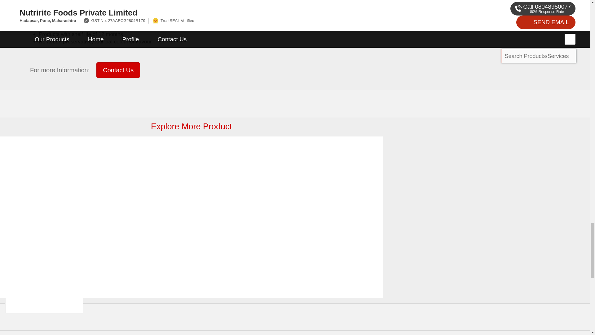  Describe the element at coordinates (44, 207) in the screenshot. I see `Frozen Veg Burger Patty` at that location.